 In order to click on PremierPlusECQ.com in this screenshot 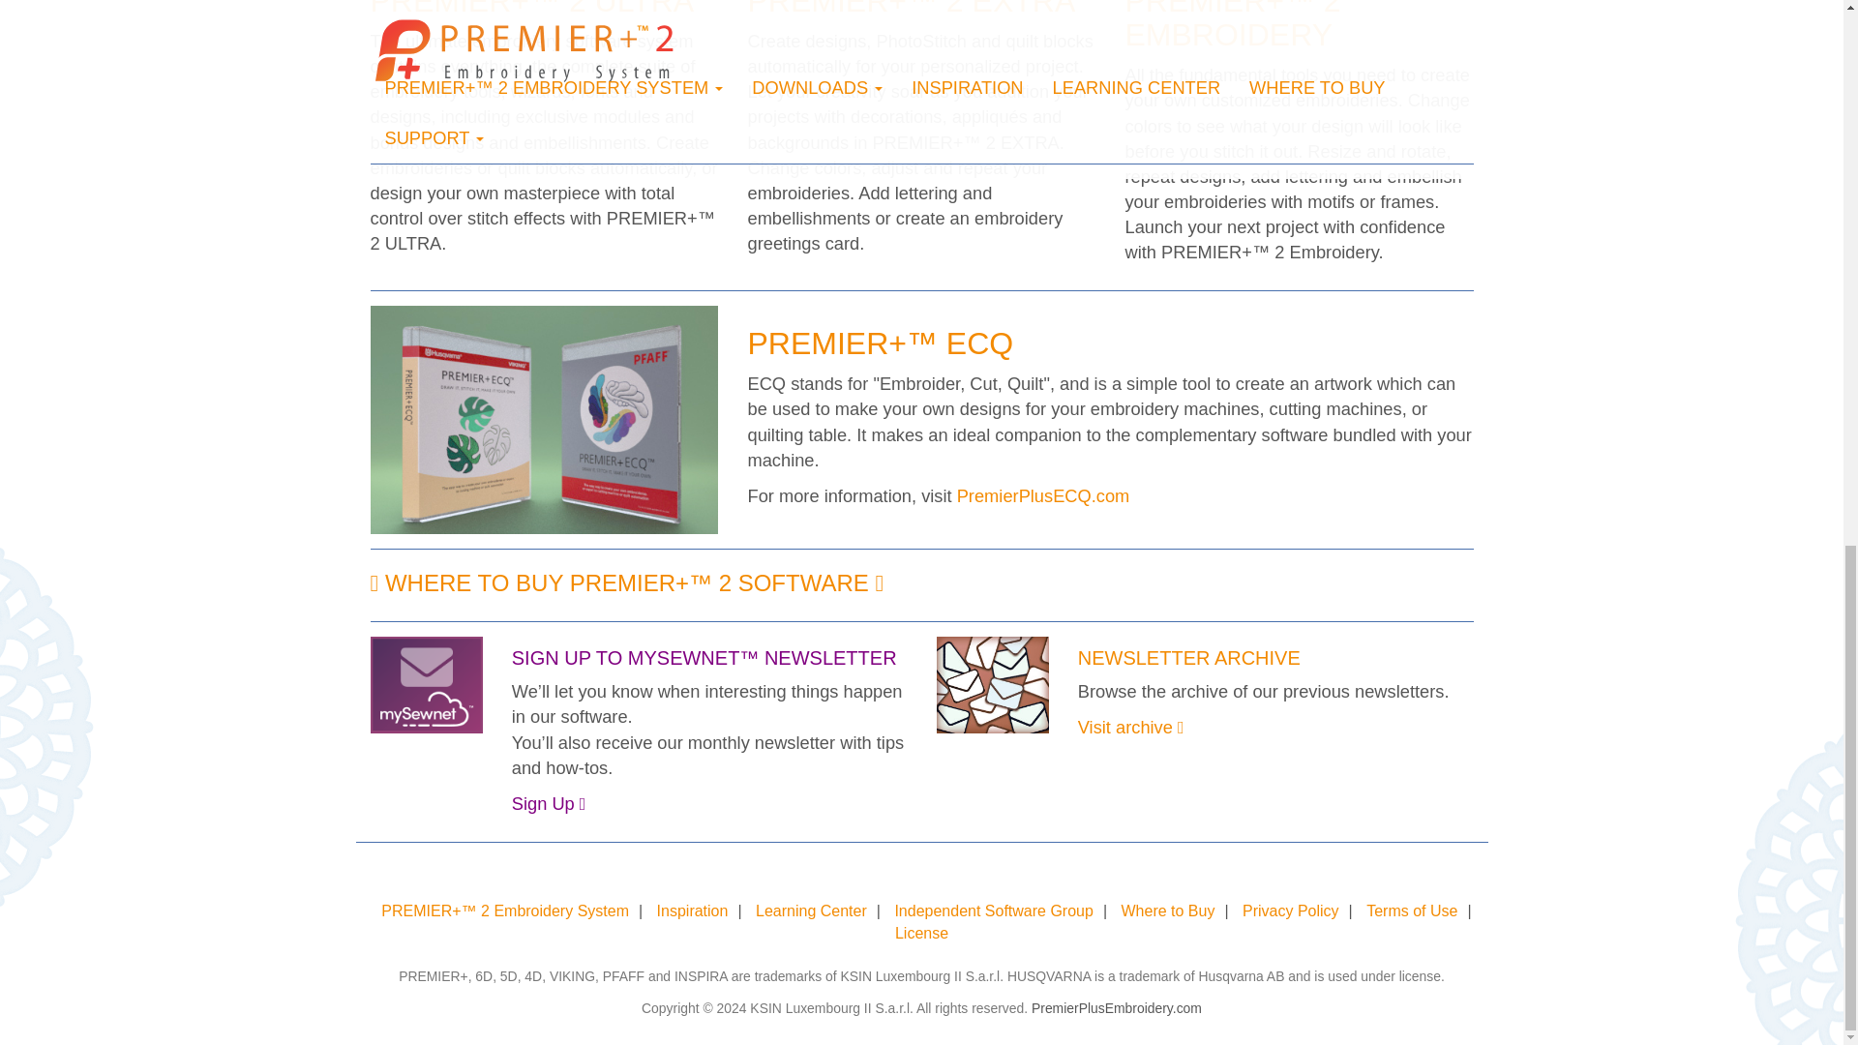, I will do `click(1043, 495)`.